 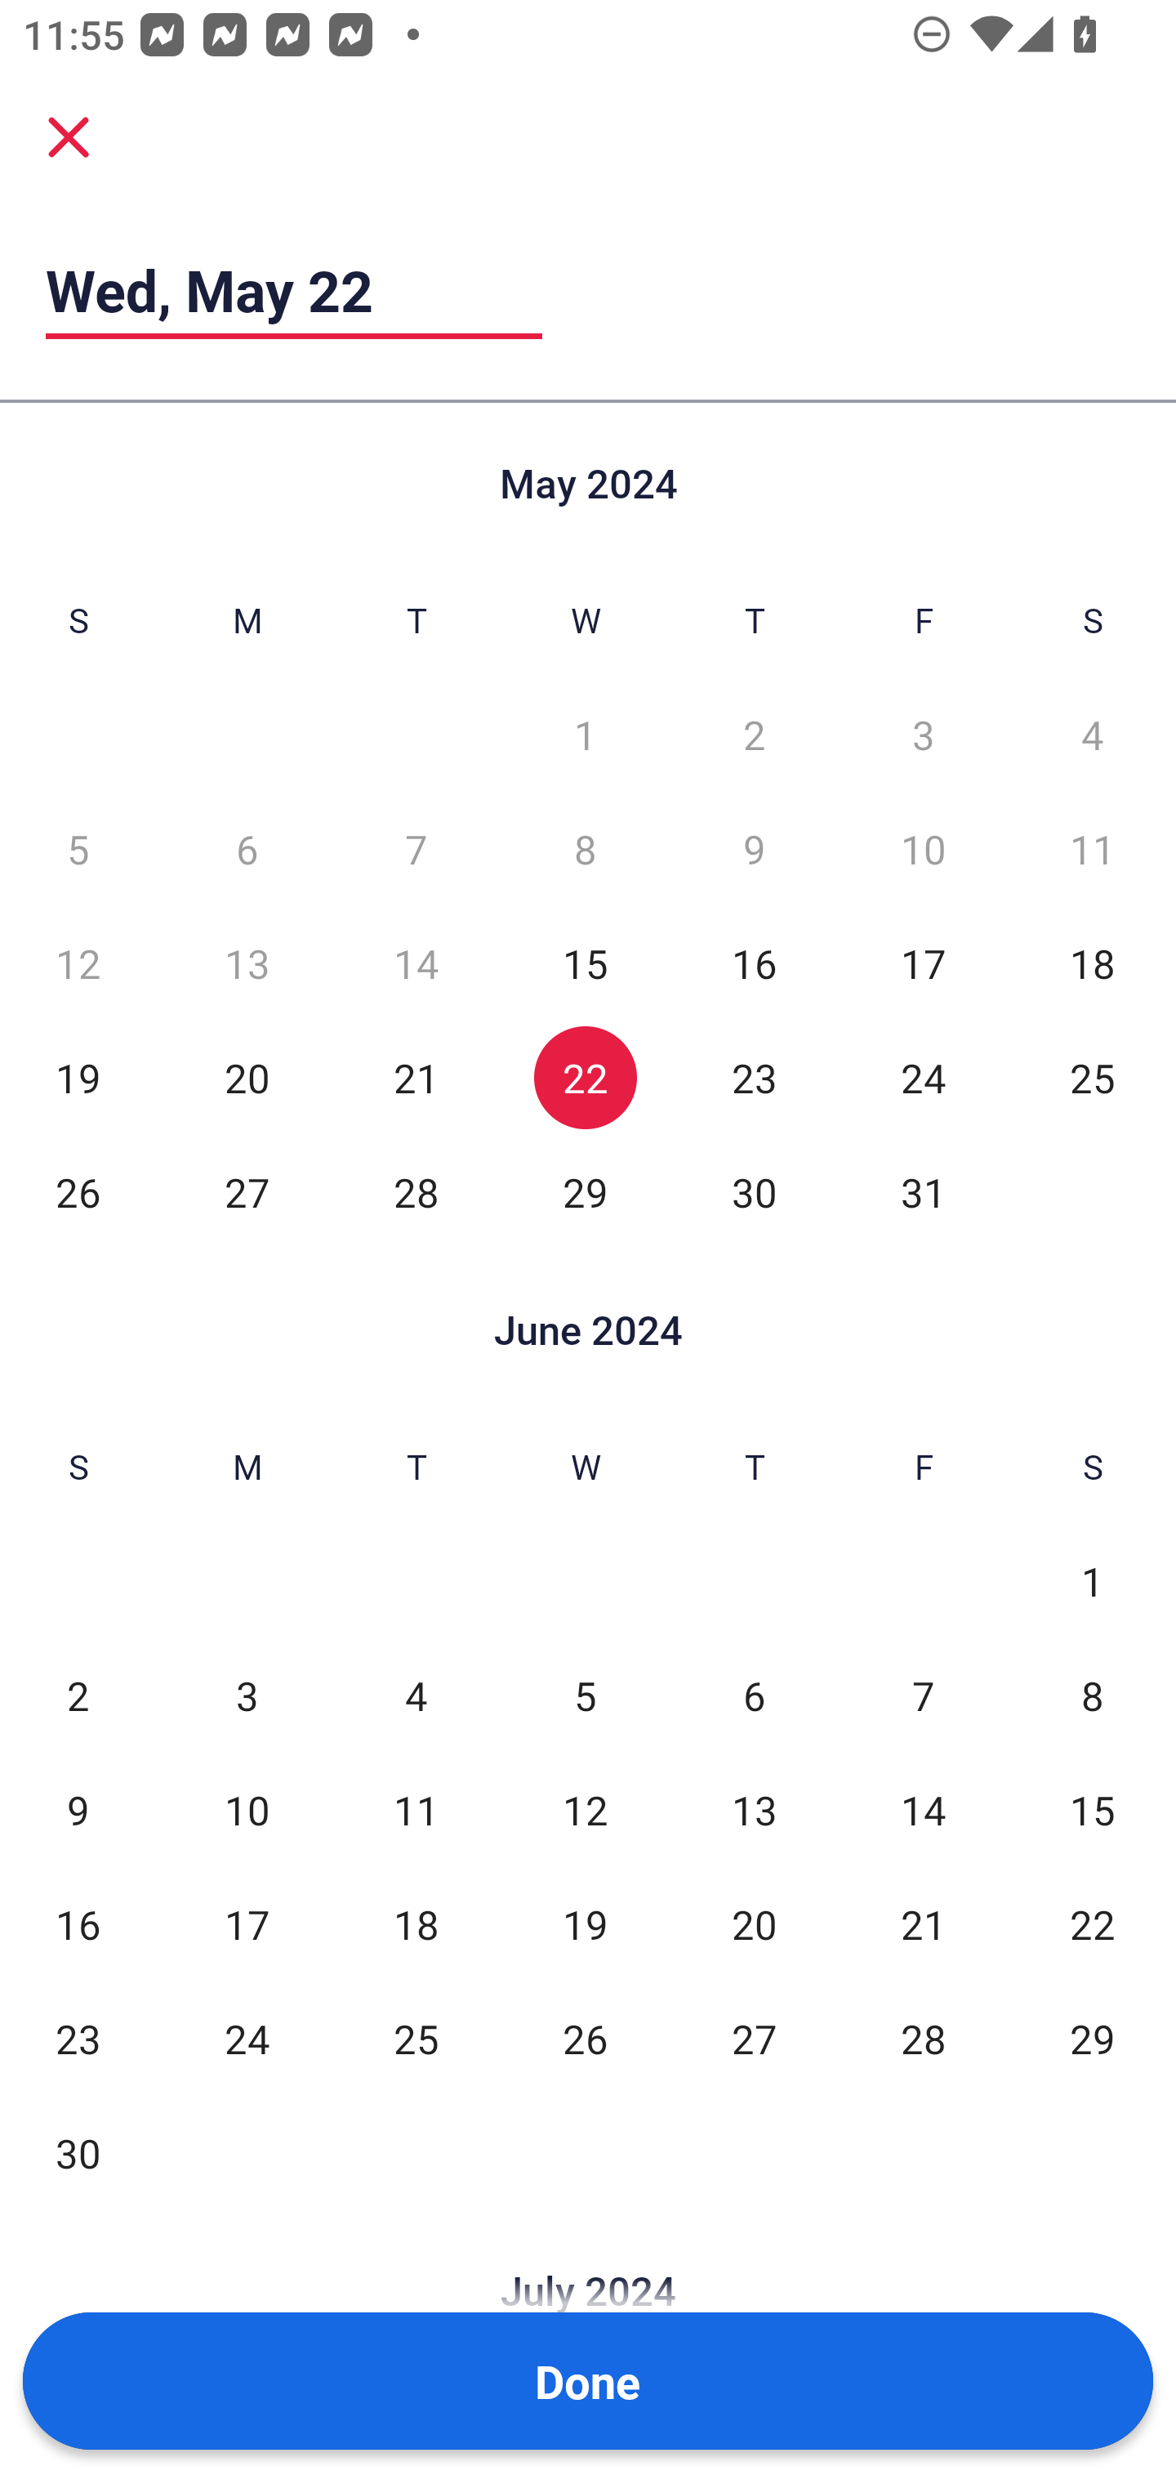 What do you see at coordinates (923, 1192) in the screenshot?
I see `31 Fri, May 31, Not Selected` at bounding box center [923, 1192].